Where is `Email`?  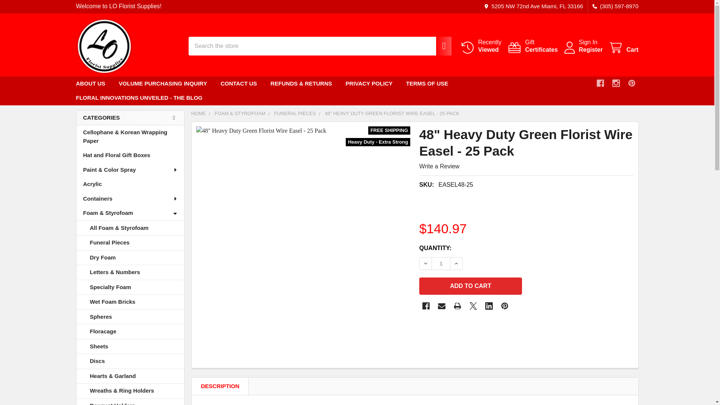 Email is located at coordinates (532, 46).